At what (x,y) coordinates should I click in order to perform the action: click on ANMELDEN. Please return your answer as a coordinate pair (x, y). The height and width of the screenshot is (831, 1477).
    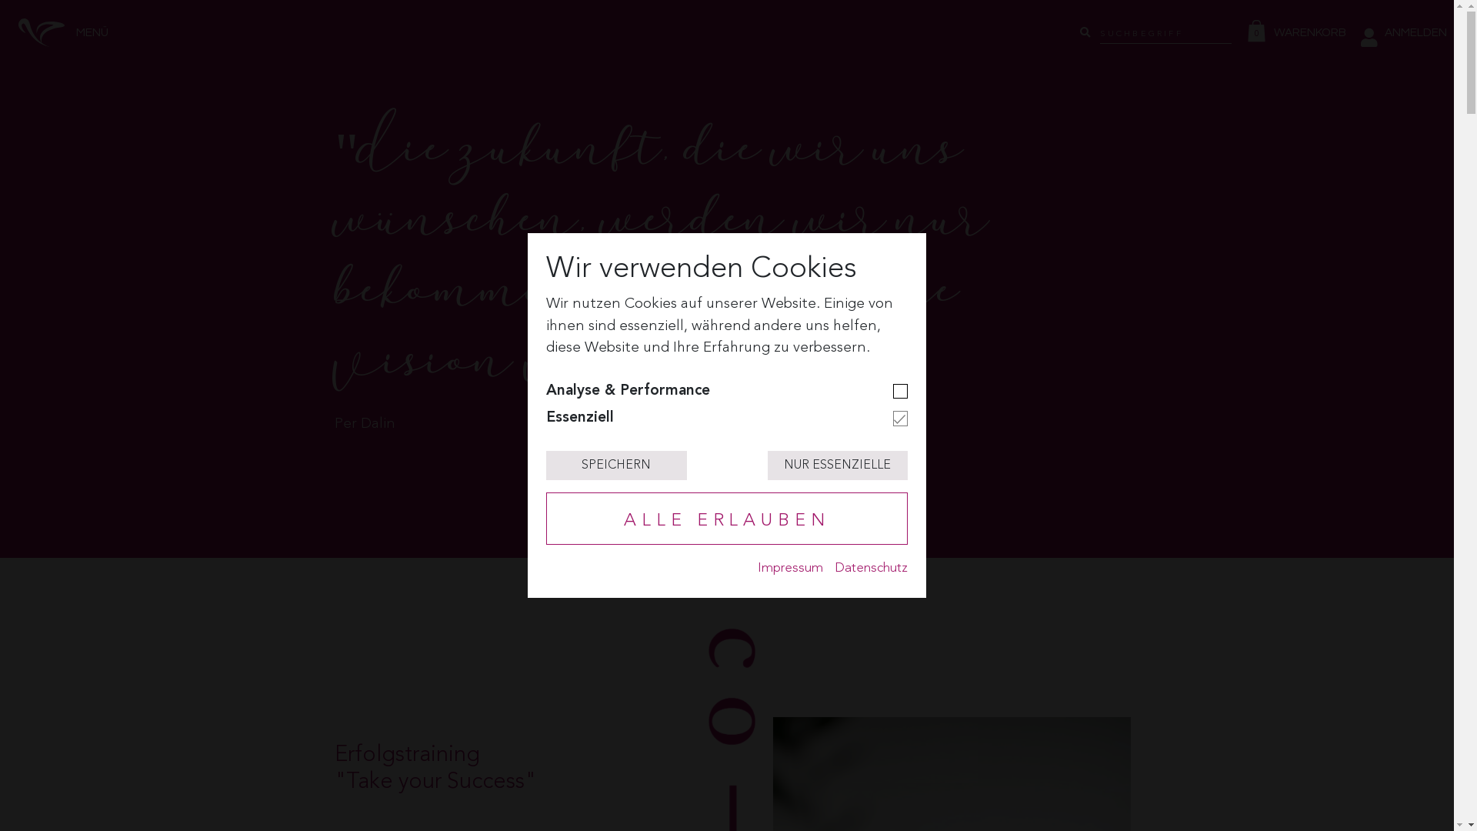
    Looking at the image, I should click on (1404, 32).